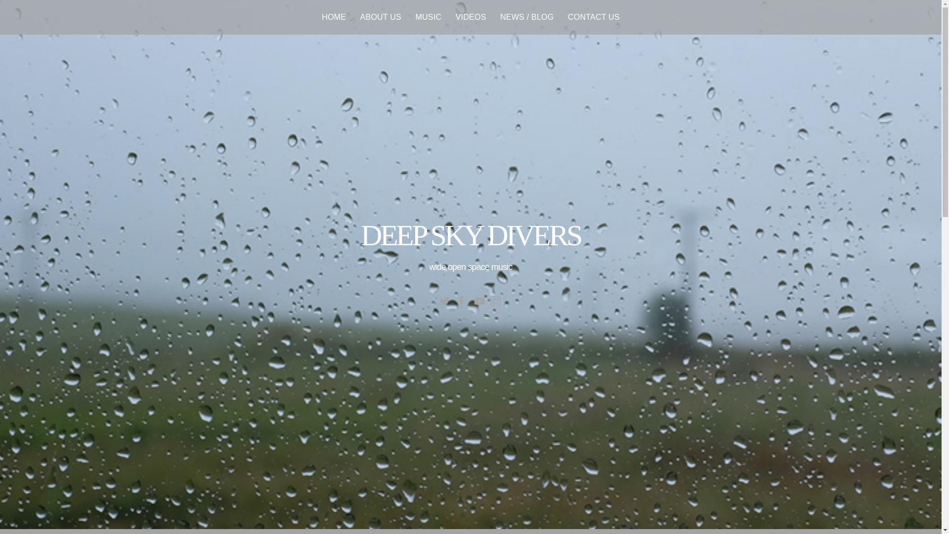 This screenshot has width=949, height=534. Describe the element at coordinates (471, 235) in the screenshot. I see `DEEP SKY DIVERS` at that location.